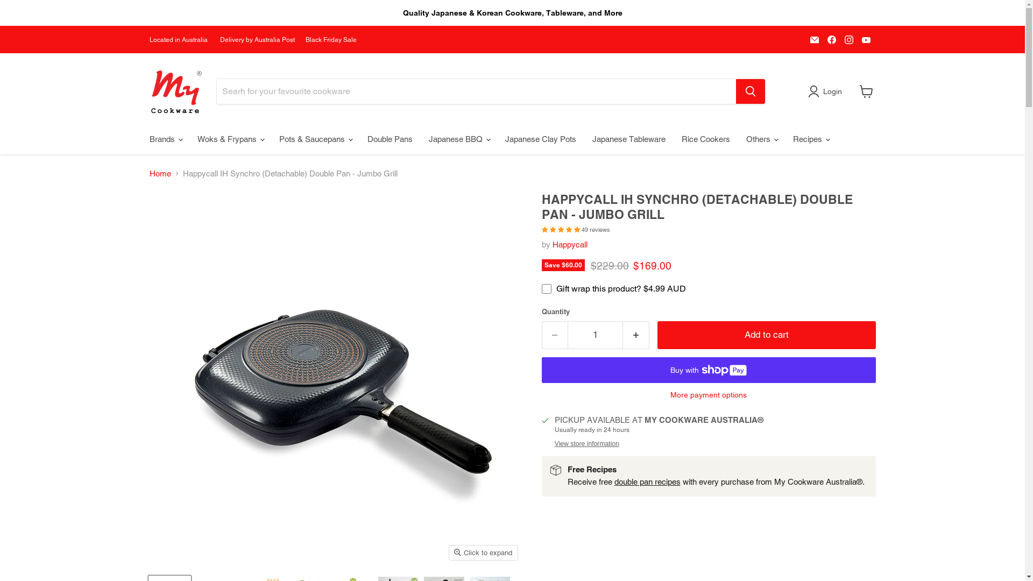 This screenshot has height=581, width=1033. What do you see at coordinates (708, 395) in the screenshot?
I see `More payment options` at bounding box center [708, 395].